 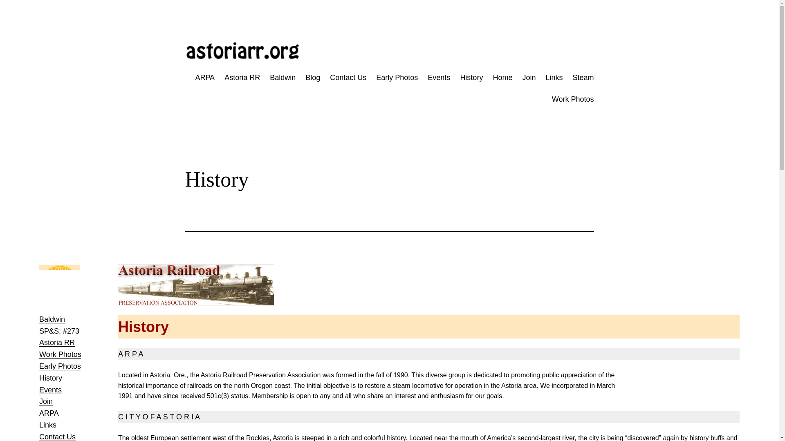 What do you see at coordinates (204, 78) in the screenshot?
I see `ARPA` at bounding box center [204, 78].